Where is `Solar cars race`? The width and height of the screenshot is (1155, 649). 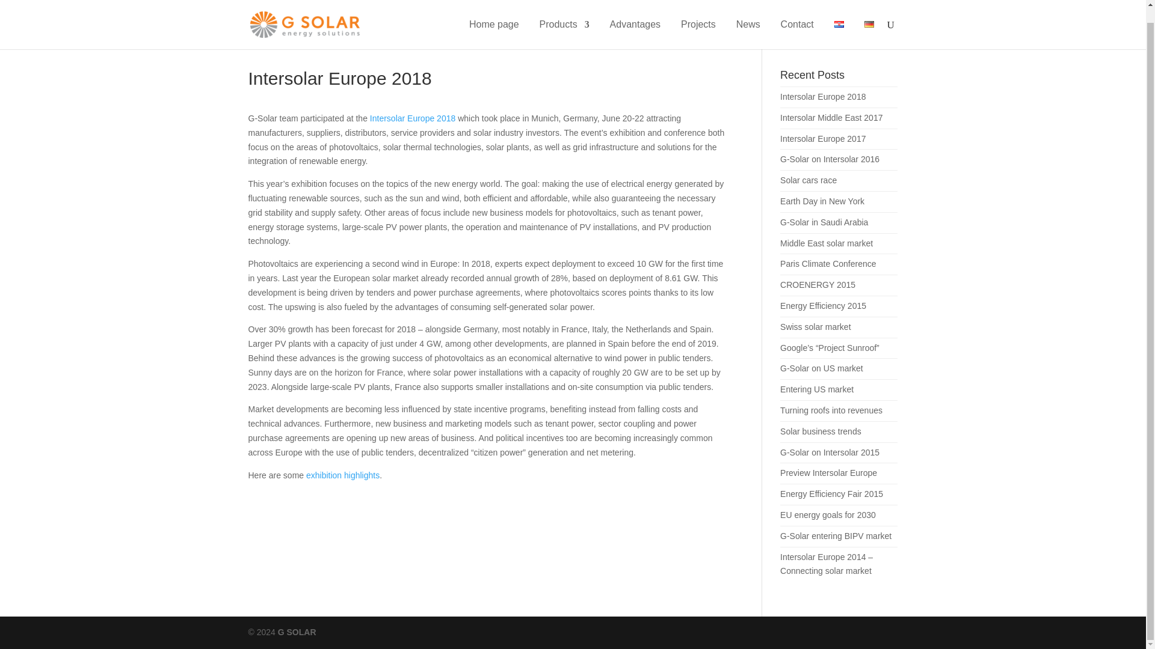 Solar cars race is located at coordinates (808, 180).